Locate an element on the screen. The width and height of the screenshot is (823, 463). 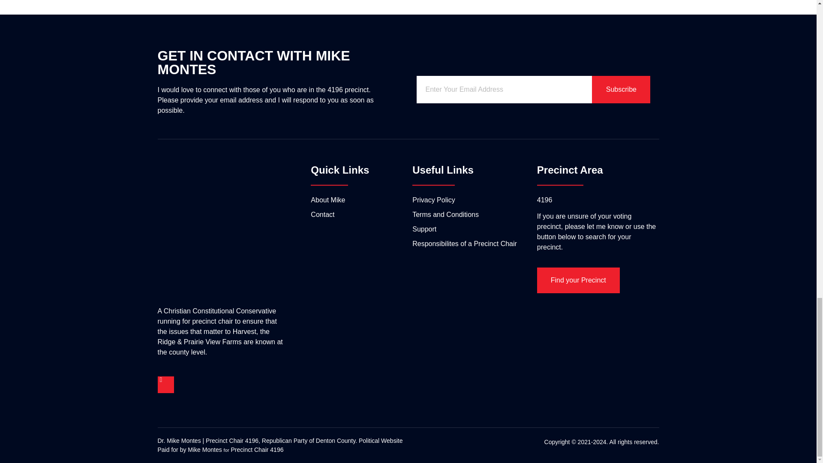
About Mike is located at coordinates (359, 200).